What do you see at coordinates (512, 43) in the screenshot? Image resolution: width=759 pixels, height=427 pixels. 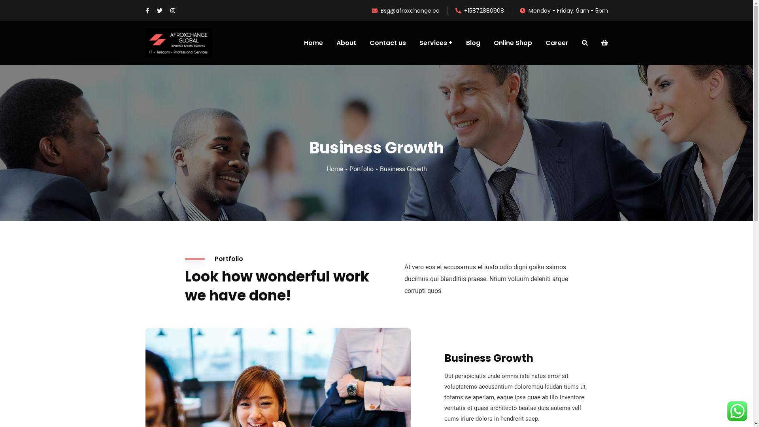 I see `Online Shop` at bounding box center [512, 43].